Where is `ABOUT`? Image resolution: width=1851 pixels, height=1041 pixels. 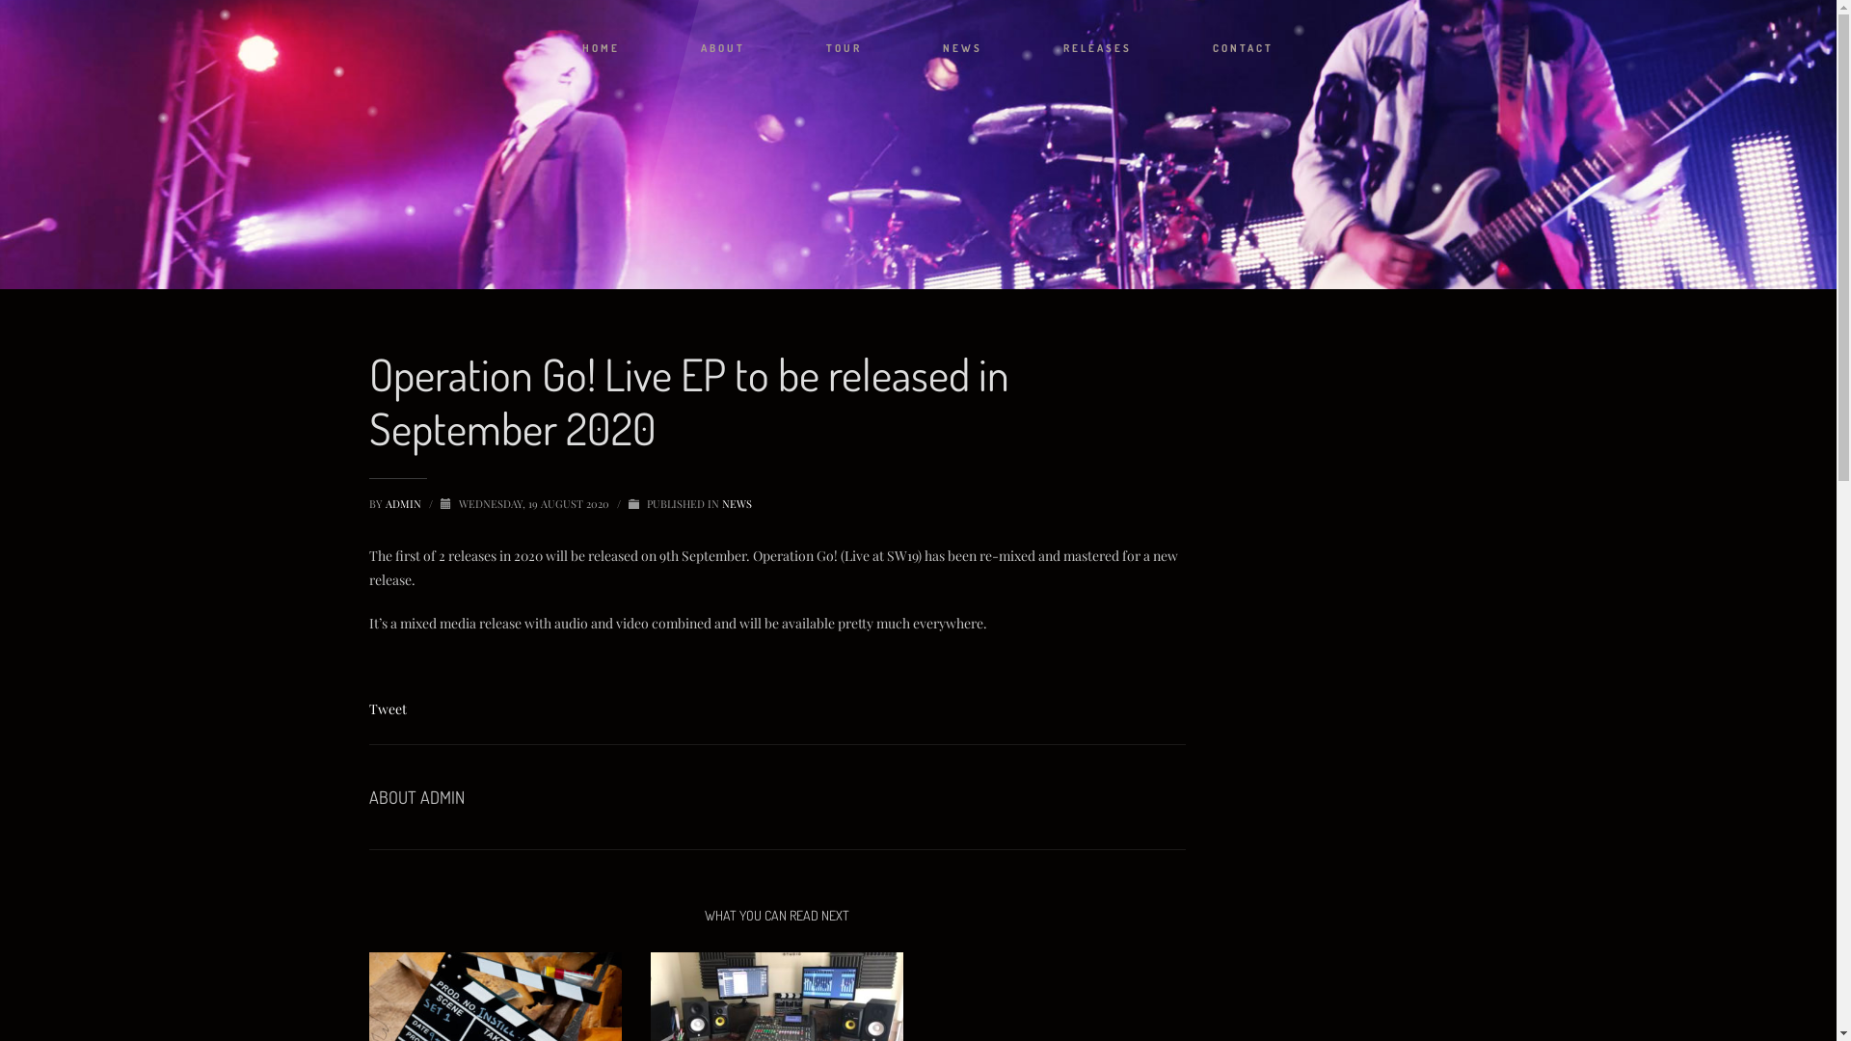
ABOUT is located at coordinates (723, 48).